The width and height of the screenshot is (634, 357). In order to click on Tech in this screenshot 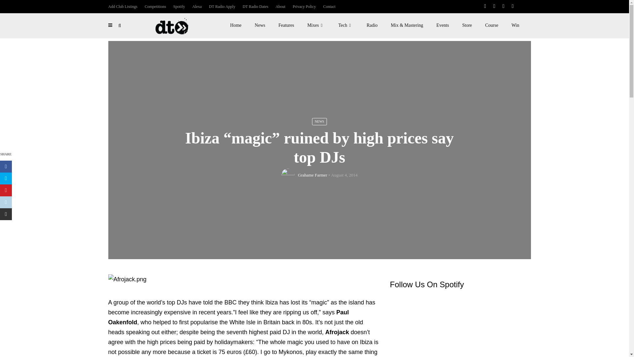, I will do `click(346, 25)`.